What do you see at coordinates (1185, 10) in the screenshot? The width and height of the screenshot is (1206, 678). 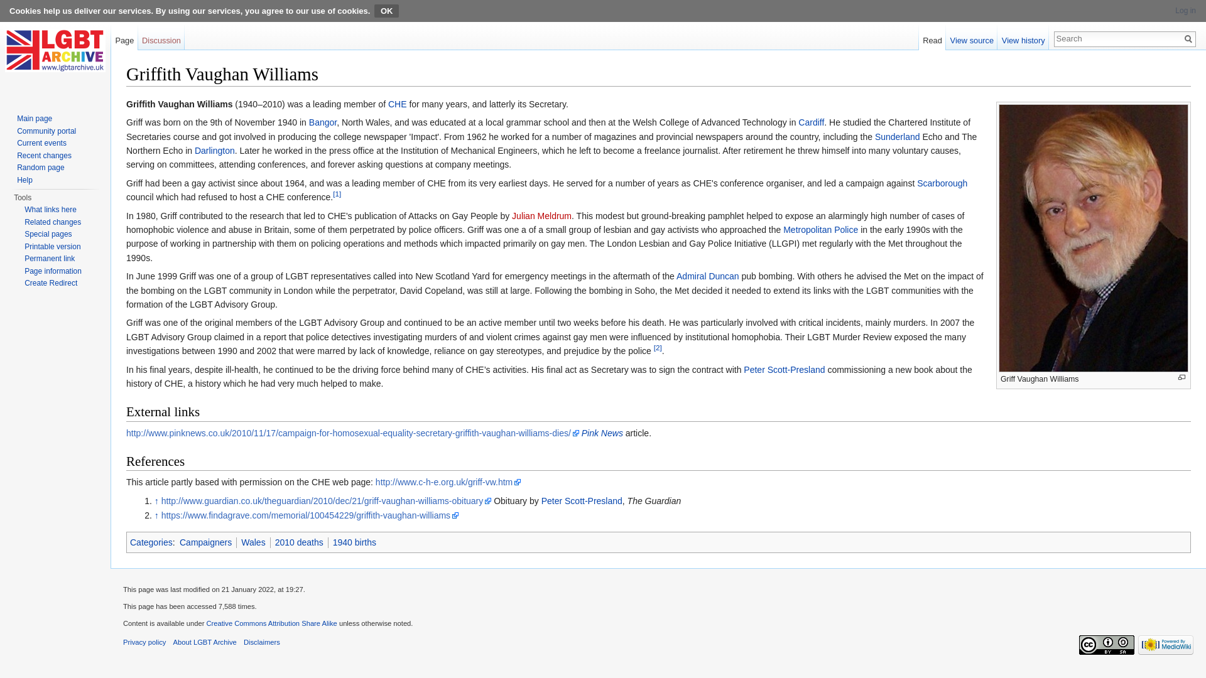 I see `Log in` at bounding box center [1185, 10].